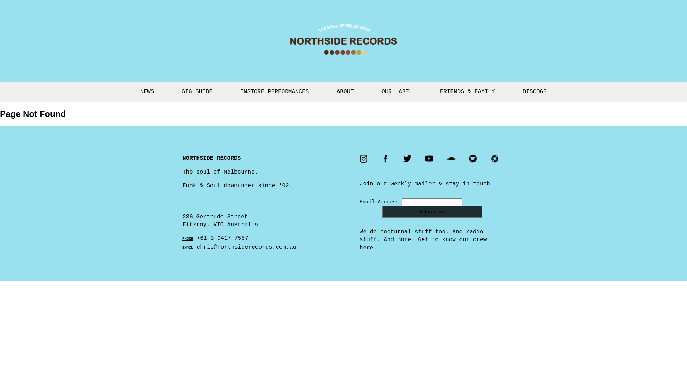 The image size is (687, 386). Describe the element at coordinates (397, 92) in the screenshot. I see `OUR LABEL` at that location.